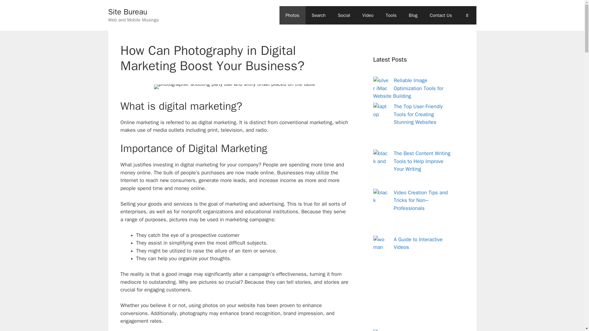 The image size is (589, 331). What do you see at coordinates (413, 15) in the screenshot?
I see `Blog` at bounding box center [413, 15].